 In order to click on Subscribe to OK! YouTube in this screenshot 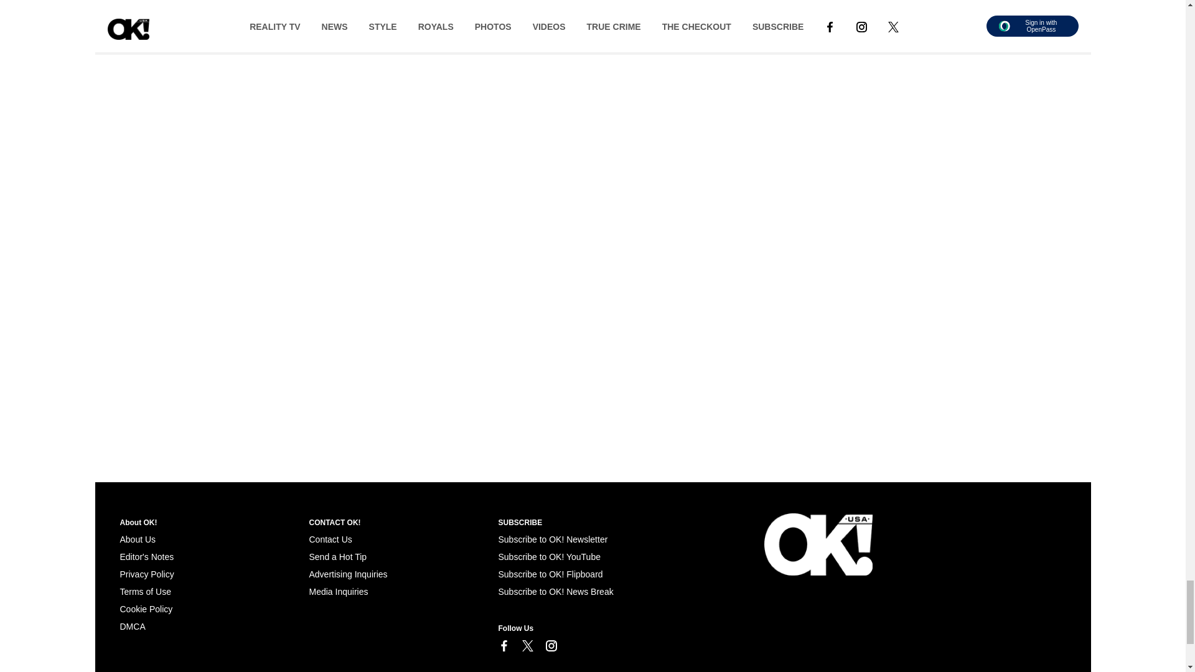, I will do `click(549, 556)`.